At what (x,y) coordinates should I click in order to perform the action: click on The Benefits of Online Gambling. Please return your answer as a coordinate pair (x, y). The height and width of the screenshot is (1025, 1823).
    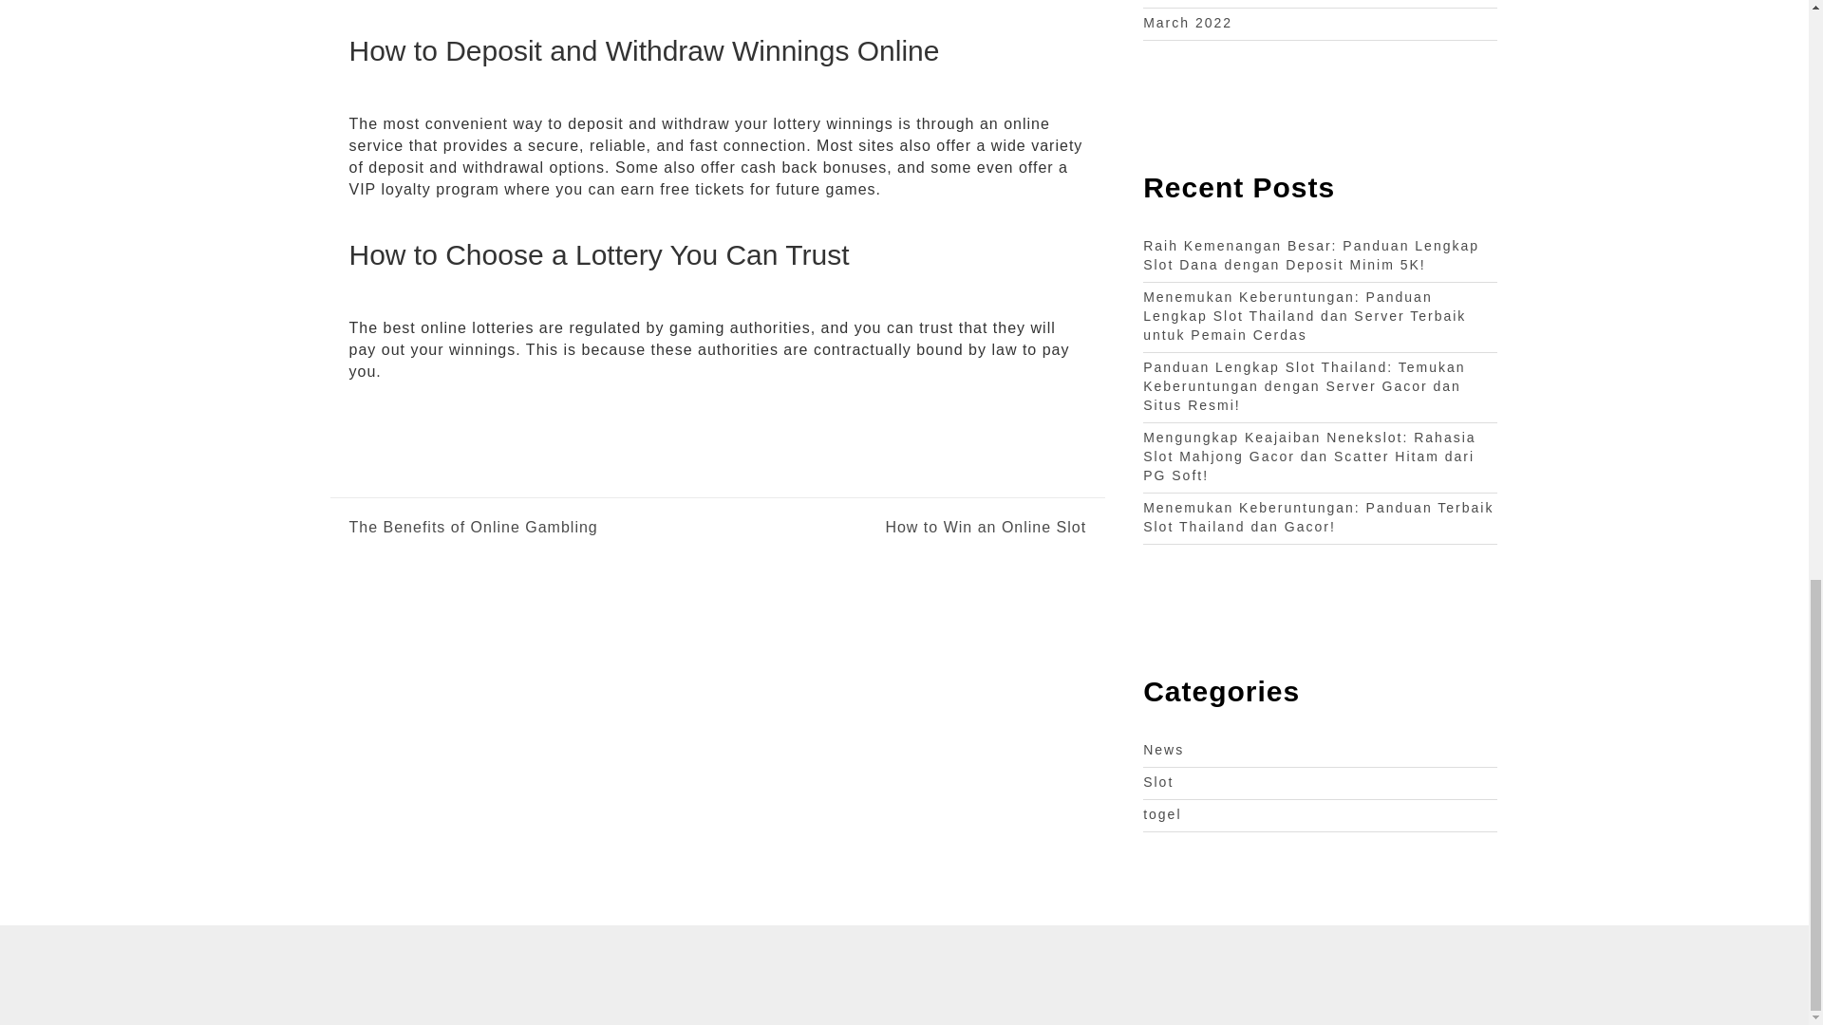
    Looking at the image, I should click on (473, 528).